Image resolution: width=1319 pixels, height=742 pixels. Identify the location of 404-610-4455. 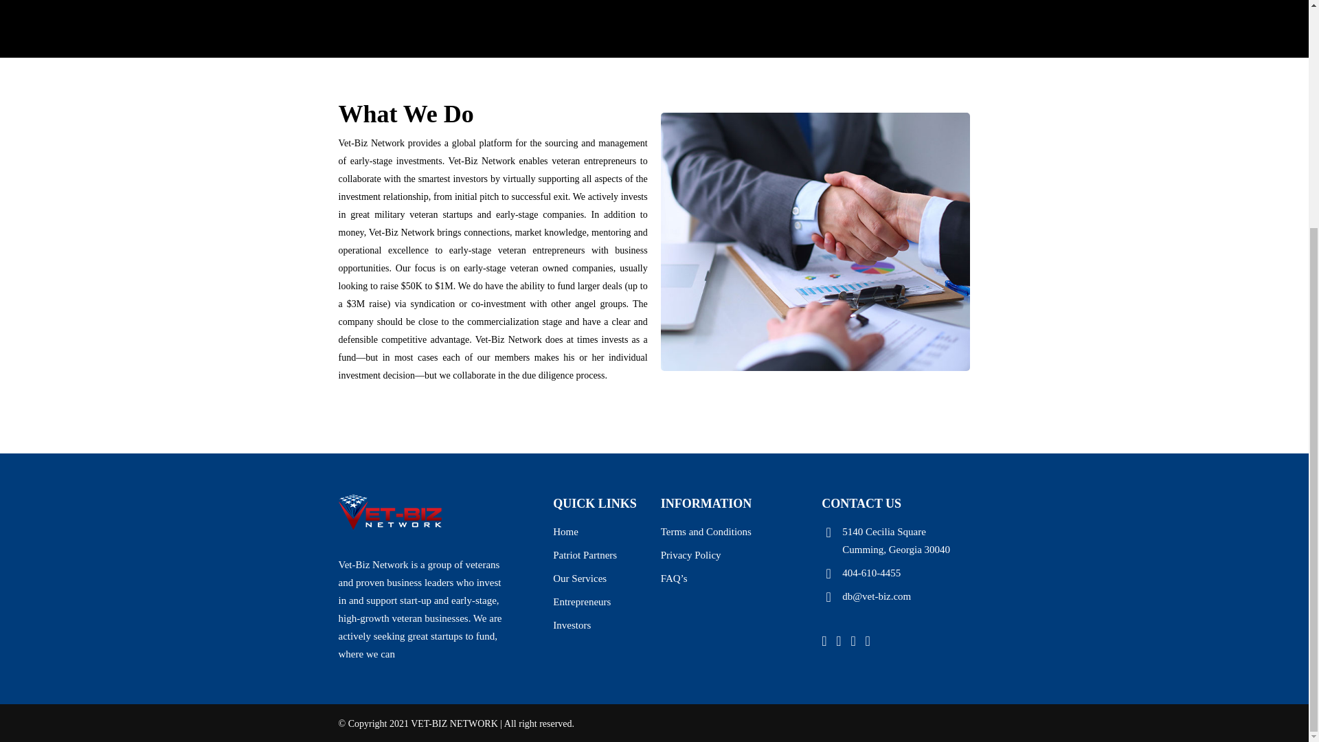
(896, 572).